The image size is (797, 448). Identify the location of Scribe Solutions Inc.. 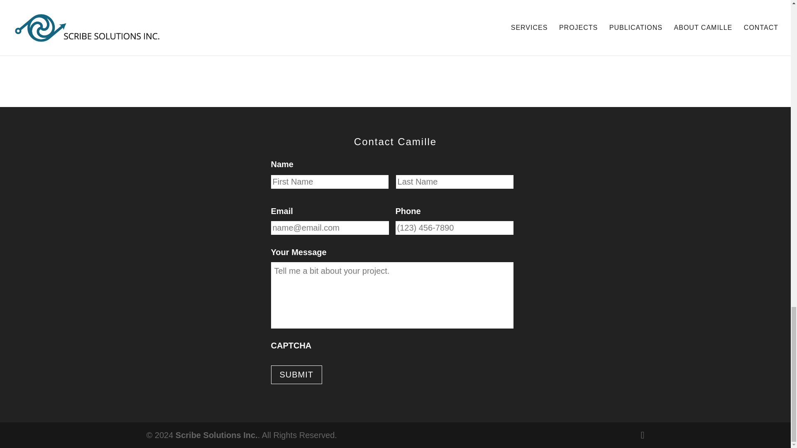
(216, 435).